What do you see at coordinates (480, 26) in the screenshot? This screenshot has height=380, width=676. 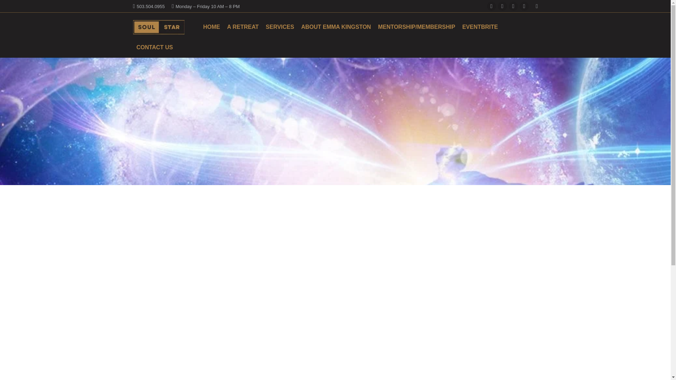 I see `EVENTBRITE` at bounding box center [480, 26].